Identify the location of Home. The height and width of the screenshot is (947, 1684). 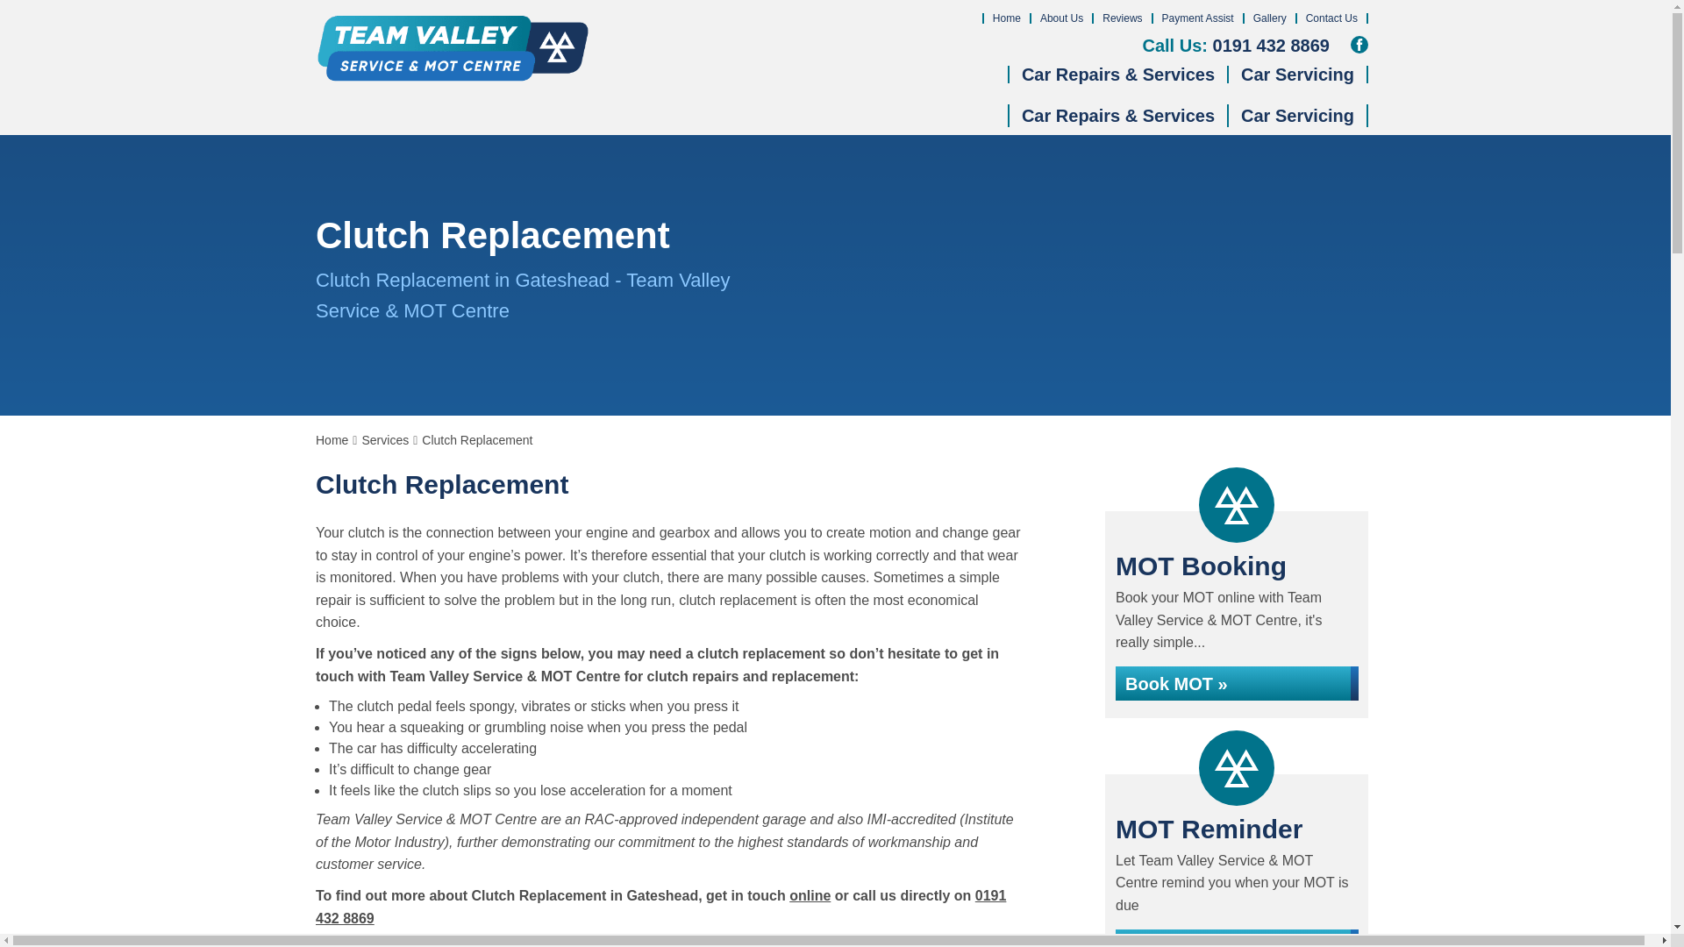
(1007, 18).